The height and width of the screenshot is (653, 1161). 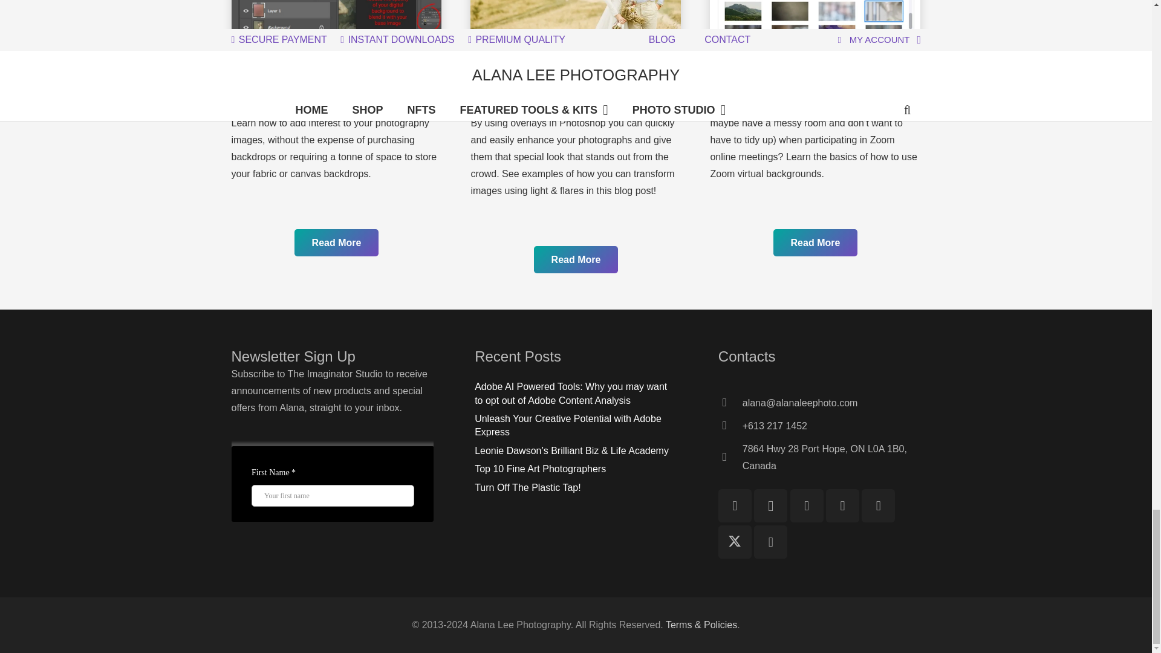 What do you see at coordinates (842, 505) in the screenshot?
I see `YouTube` at bounding box center [842, 505].